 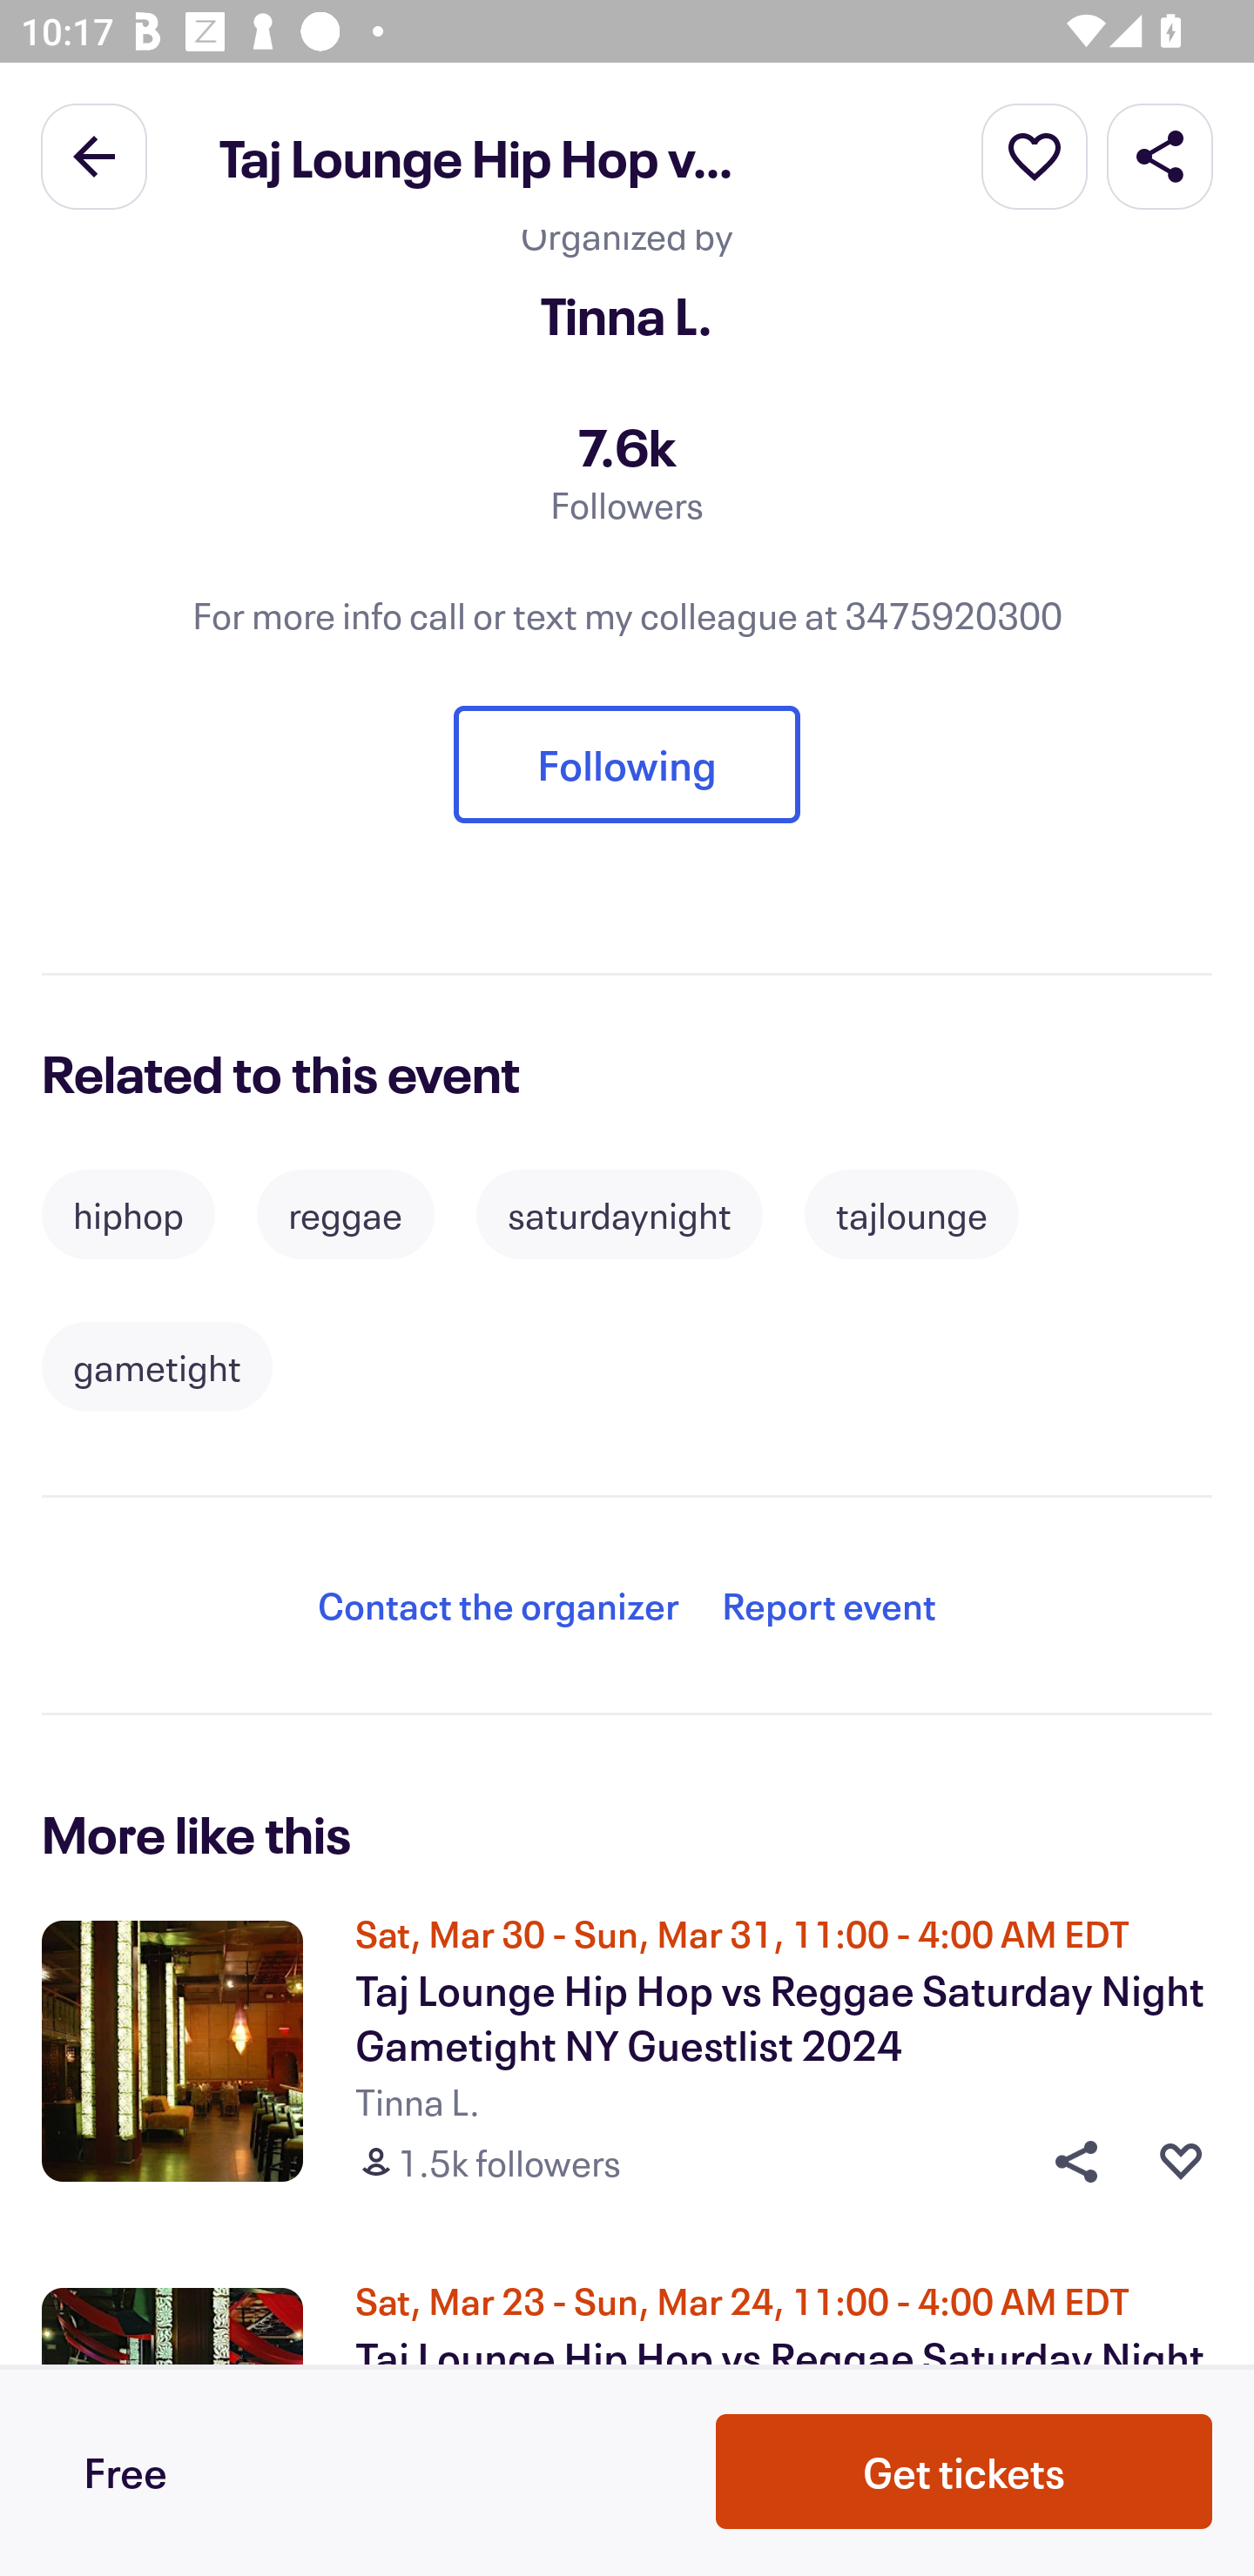 What do you see at coordinates (829, 1607) in the screenshot?
I see `Report event` at bounding box center [829, 1607].